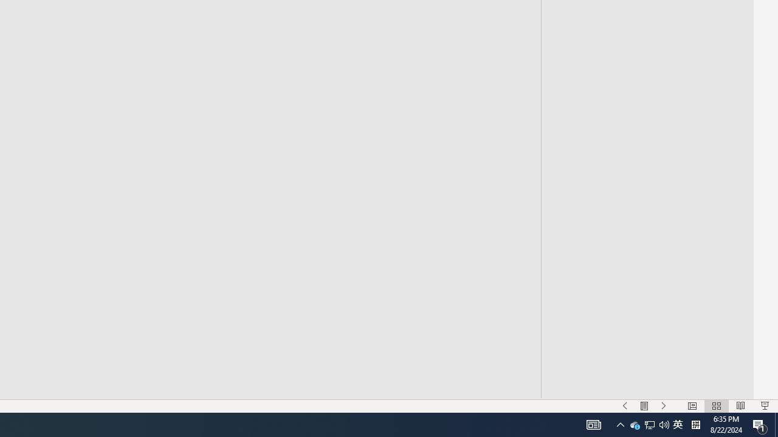 Image resolution: width=778 pixels, height=437 pixels. What do you see at coordinates (664, 405) in the screenshot?
I see `Slide Show Next On` at bounding box center [664, 405].